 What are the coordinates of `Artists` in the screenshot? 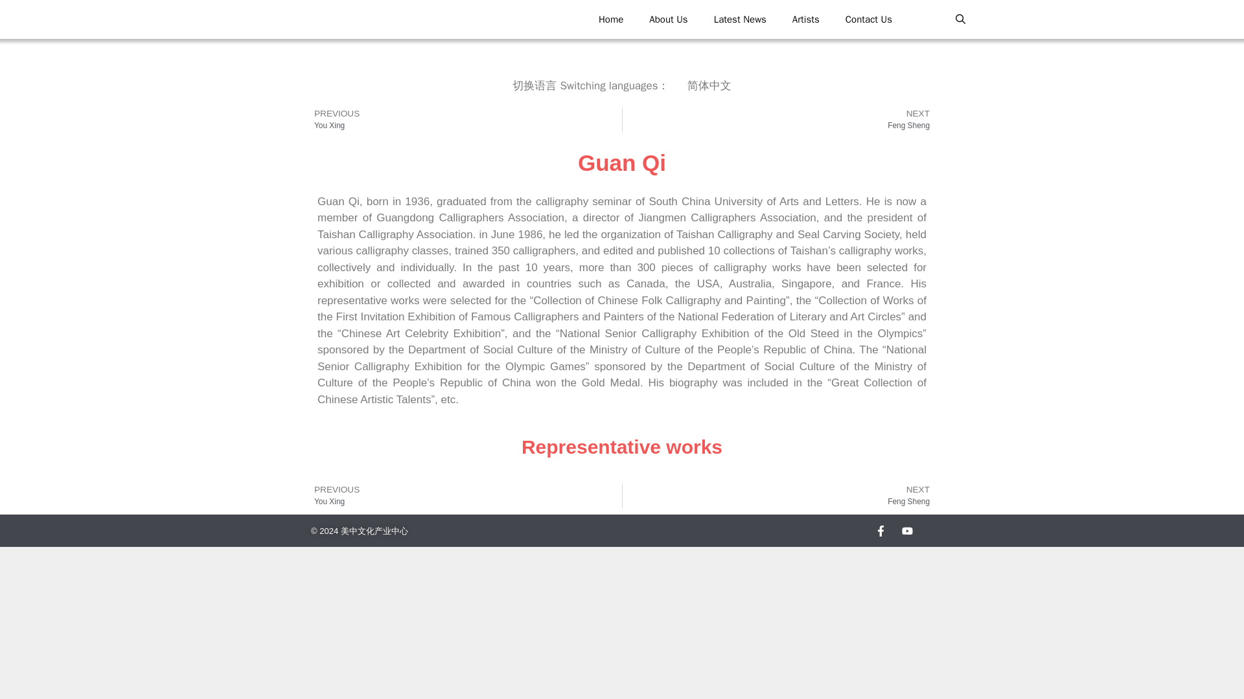 It's located at (806, 19).